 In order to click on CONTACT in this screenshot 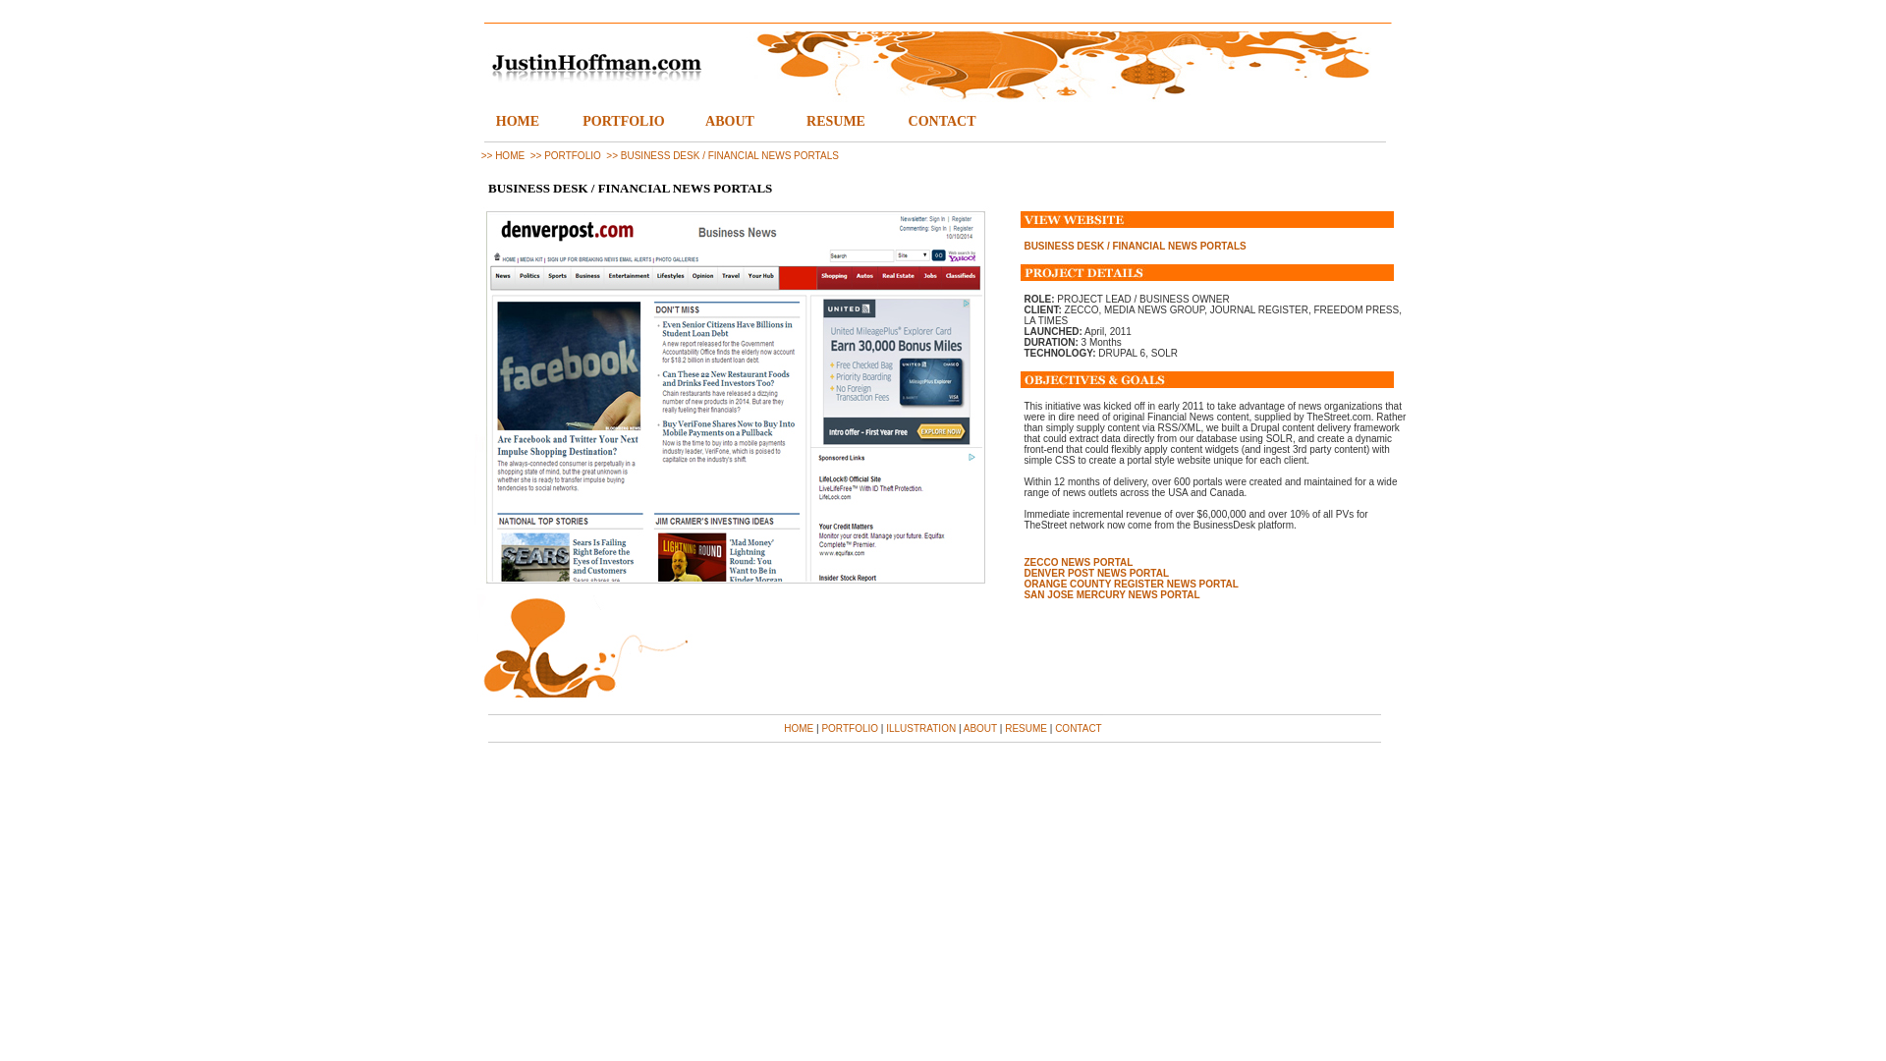, I will do `click(1078, 728)`.